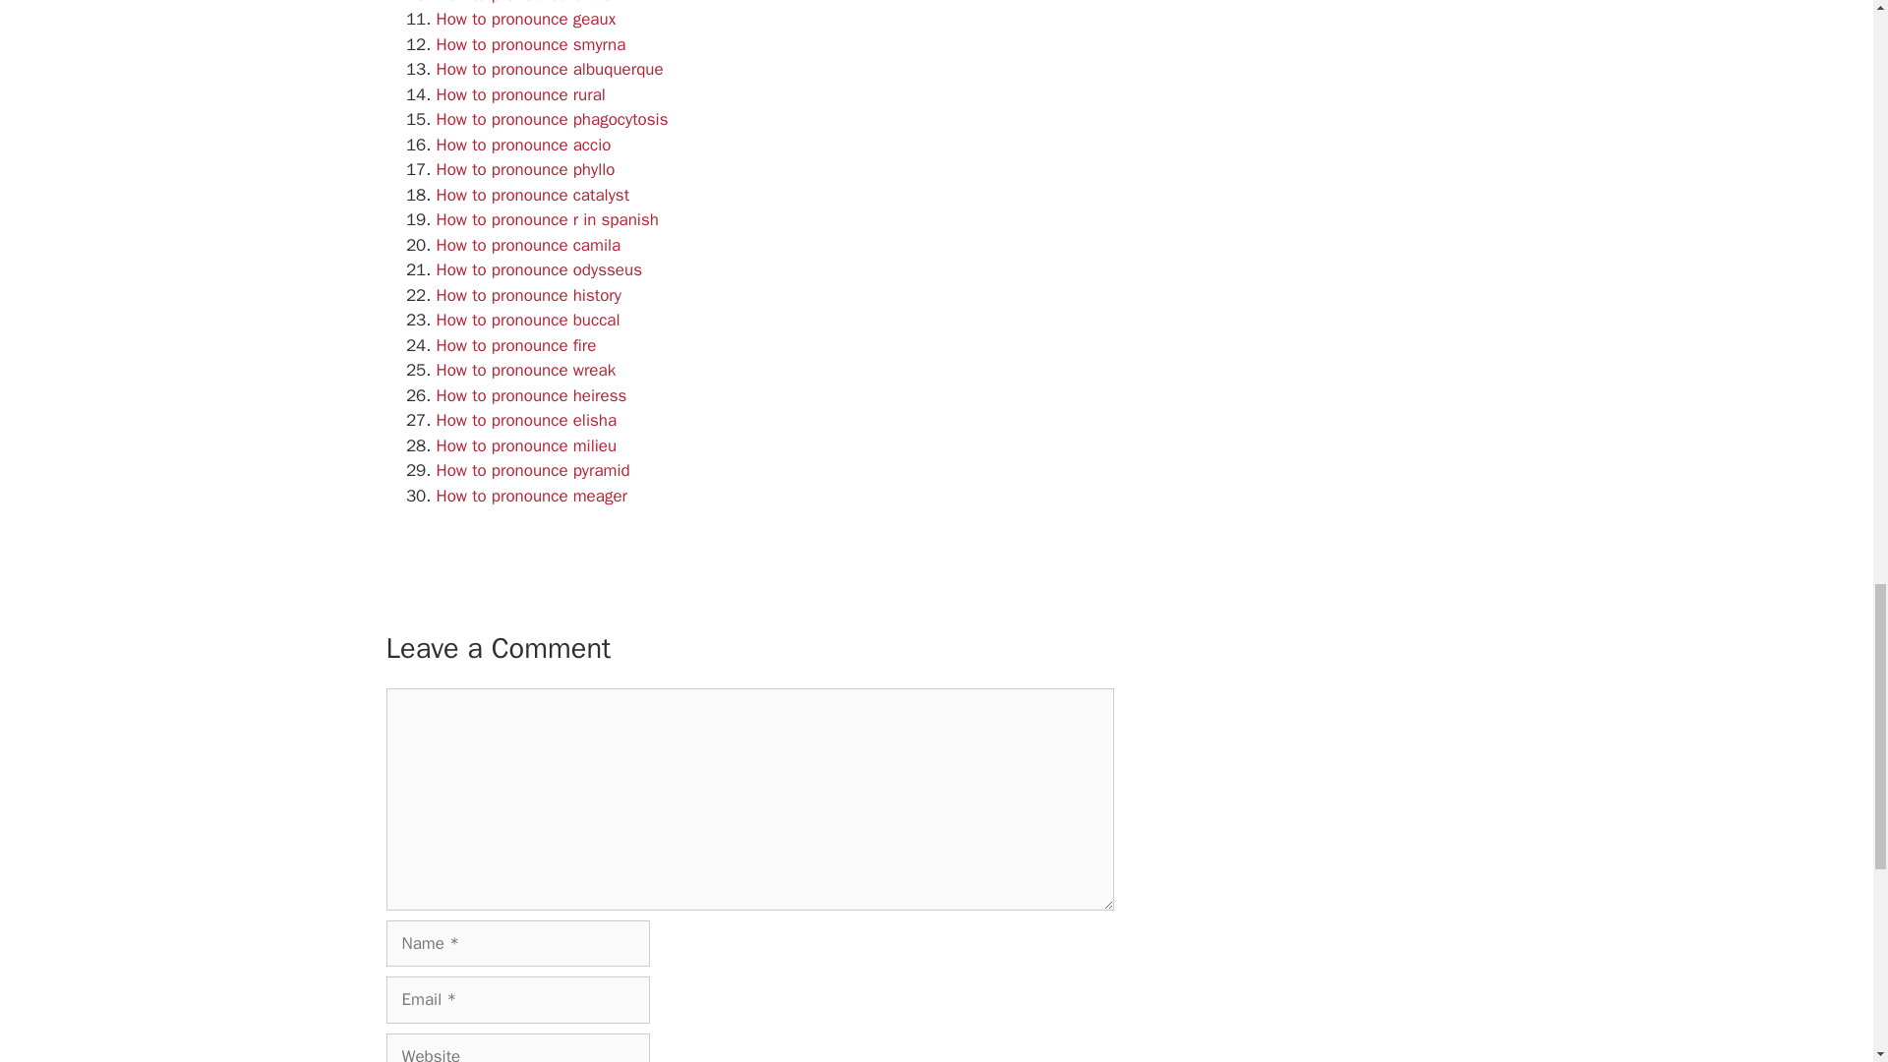 The width and height of the screenshot is (1888, 1062). Describe the element at coordinates (521, 94) in the screenshot. I see `How to pronounce rural` at that location.